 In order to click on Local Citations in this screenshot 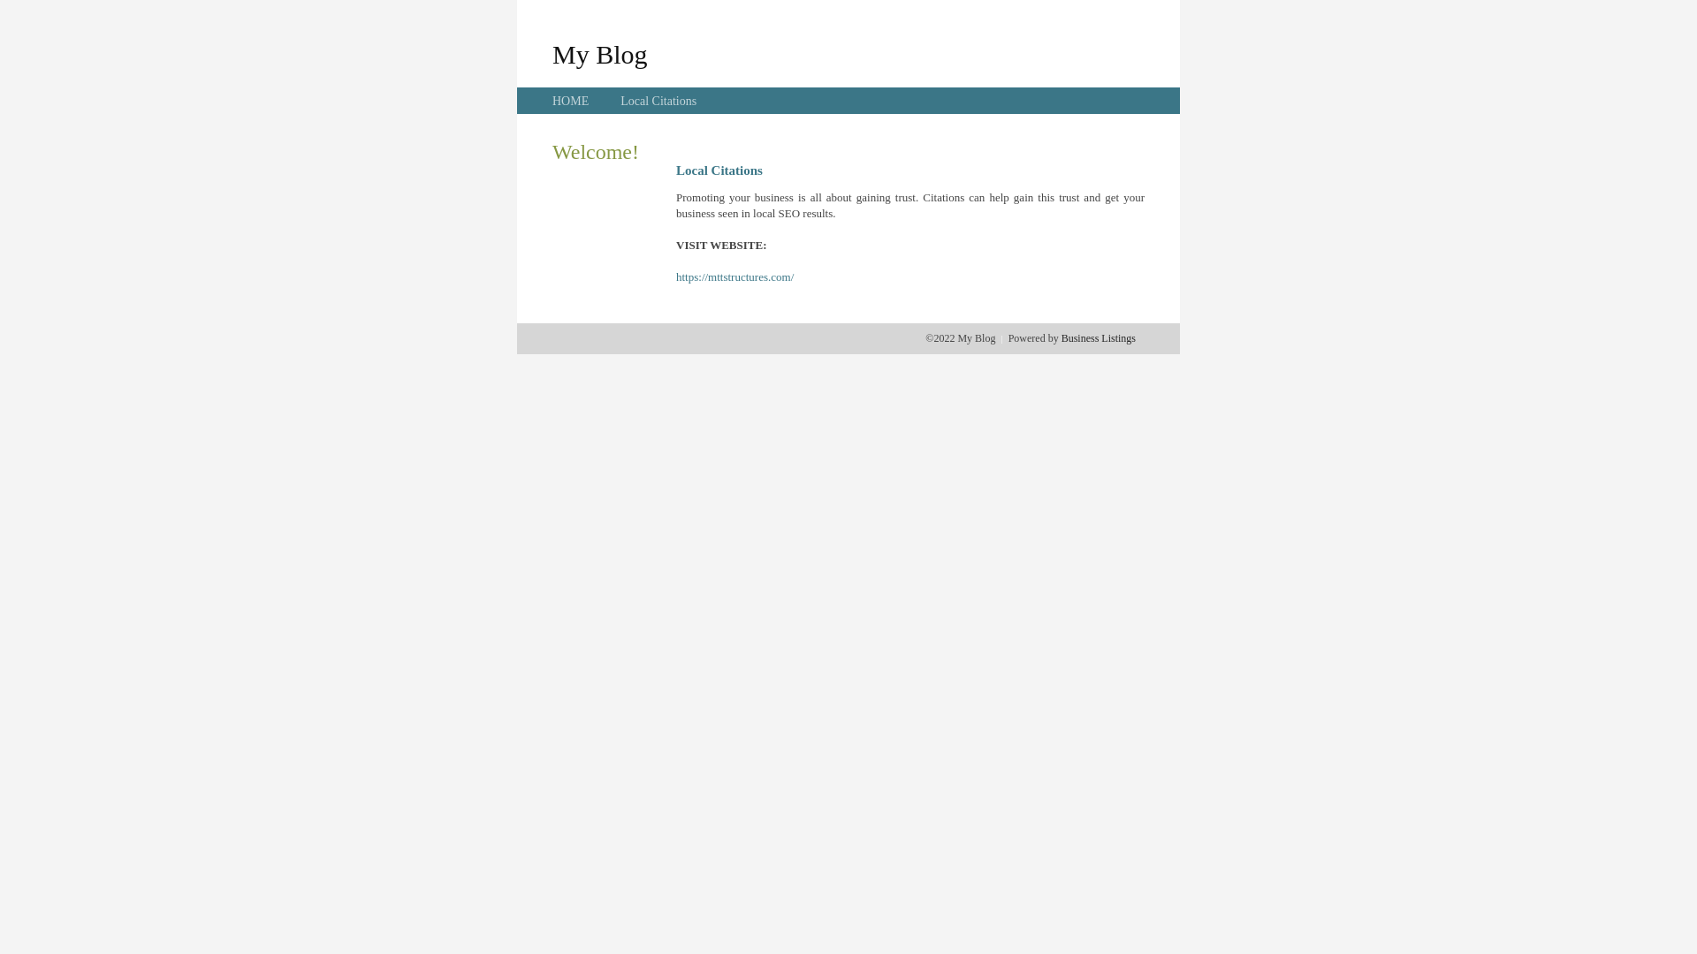, I will do `click(658, 101)`.